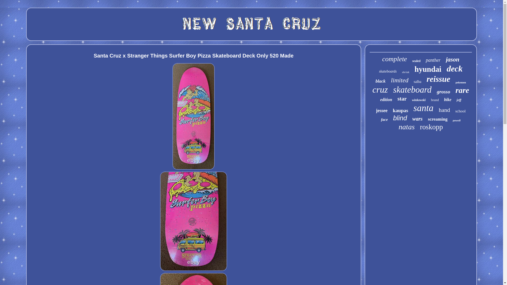 The image size is (507, 285). Describe the element at coordinates (433, 60) in the screenshot. I see `panther` at that location.